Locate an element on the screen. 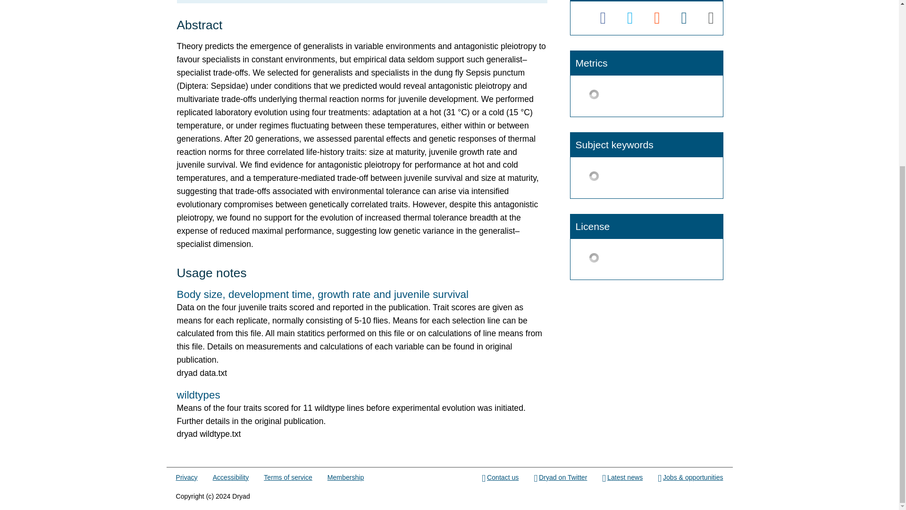 The image size is (906, 510). Accessibility is located at coordinates (231, 478).